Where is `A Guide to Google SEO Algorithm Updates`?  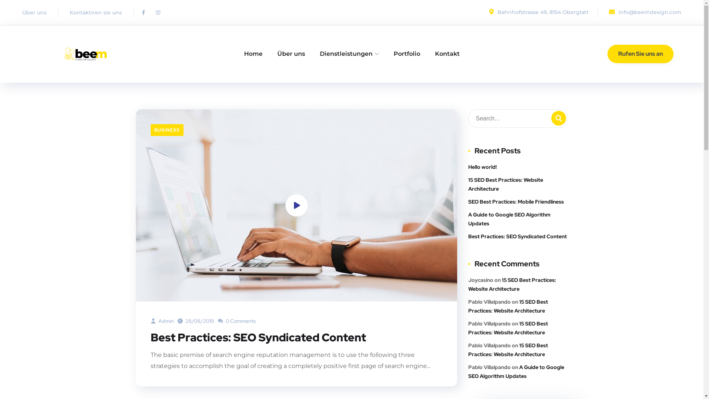
A Guide to Google SEO Algorithm Updates is located at coordinates (516, 371).